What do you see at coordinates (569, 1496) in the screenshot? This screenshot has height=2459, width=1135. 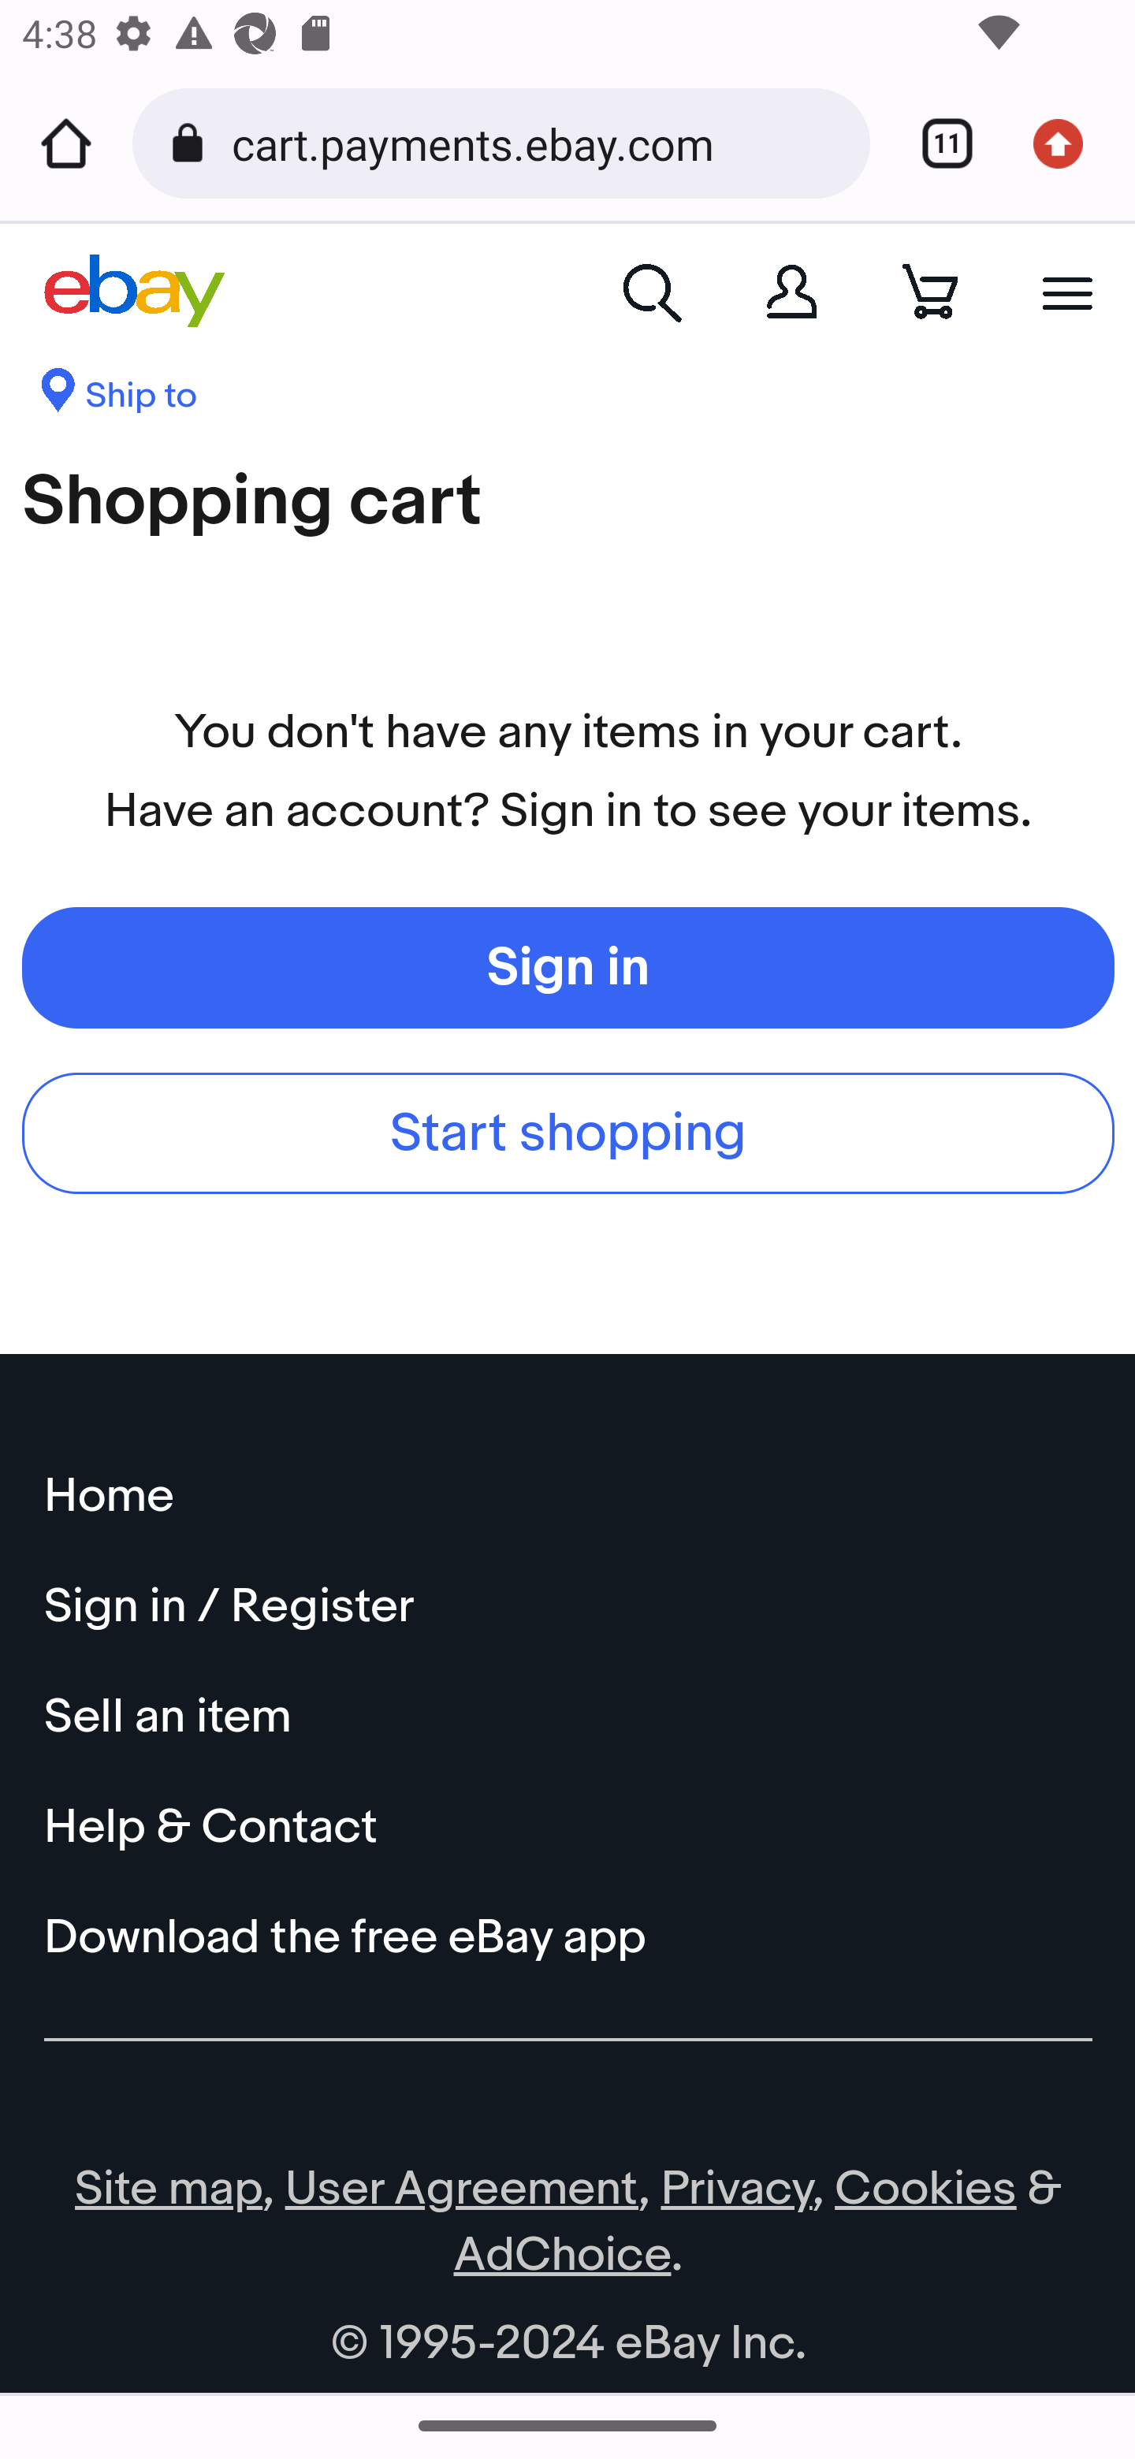 I see `Home` at bounding box center [569, 1496].